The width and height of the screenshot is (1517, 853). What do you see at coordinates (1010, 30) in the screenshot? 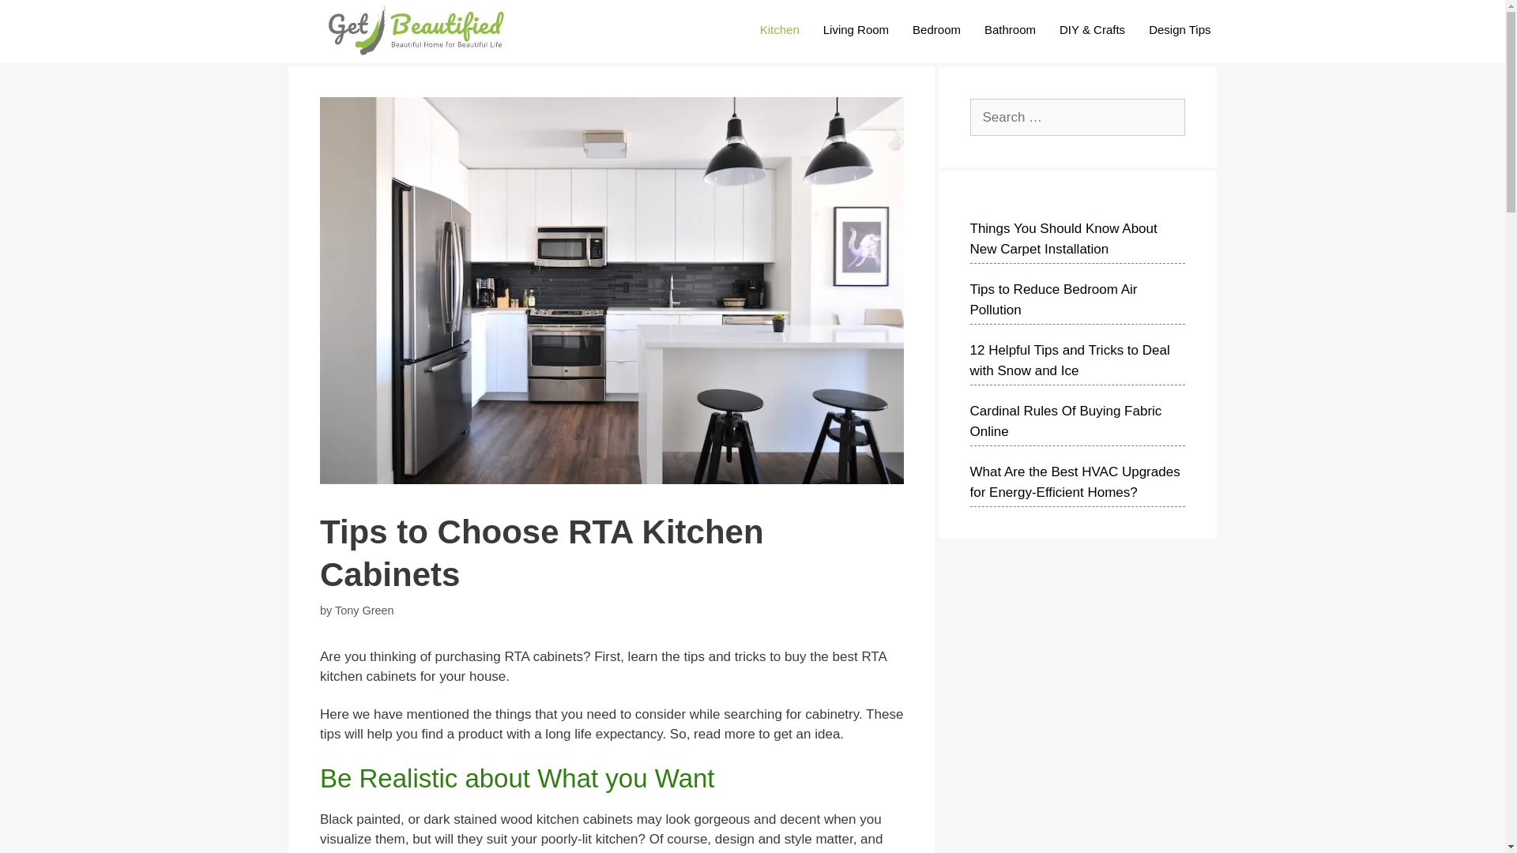
I see `Bathroom` at bounding box center [1010, 30].